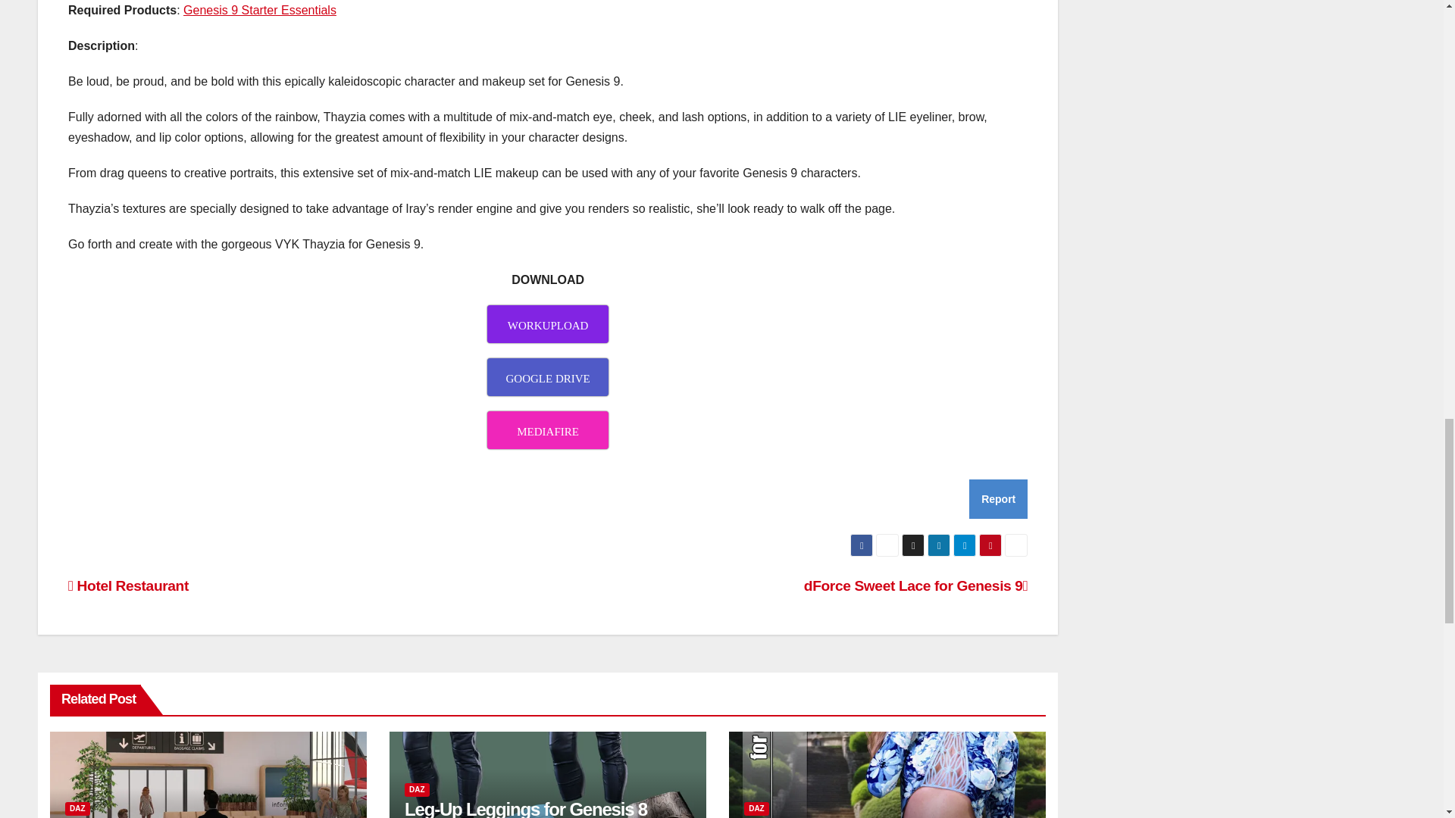  What do you see at coordinates (129, 585) in the screenshot?
I see `Hotel Restaurant` at bounding box center [129, 585].